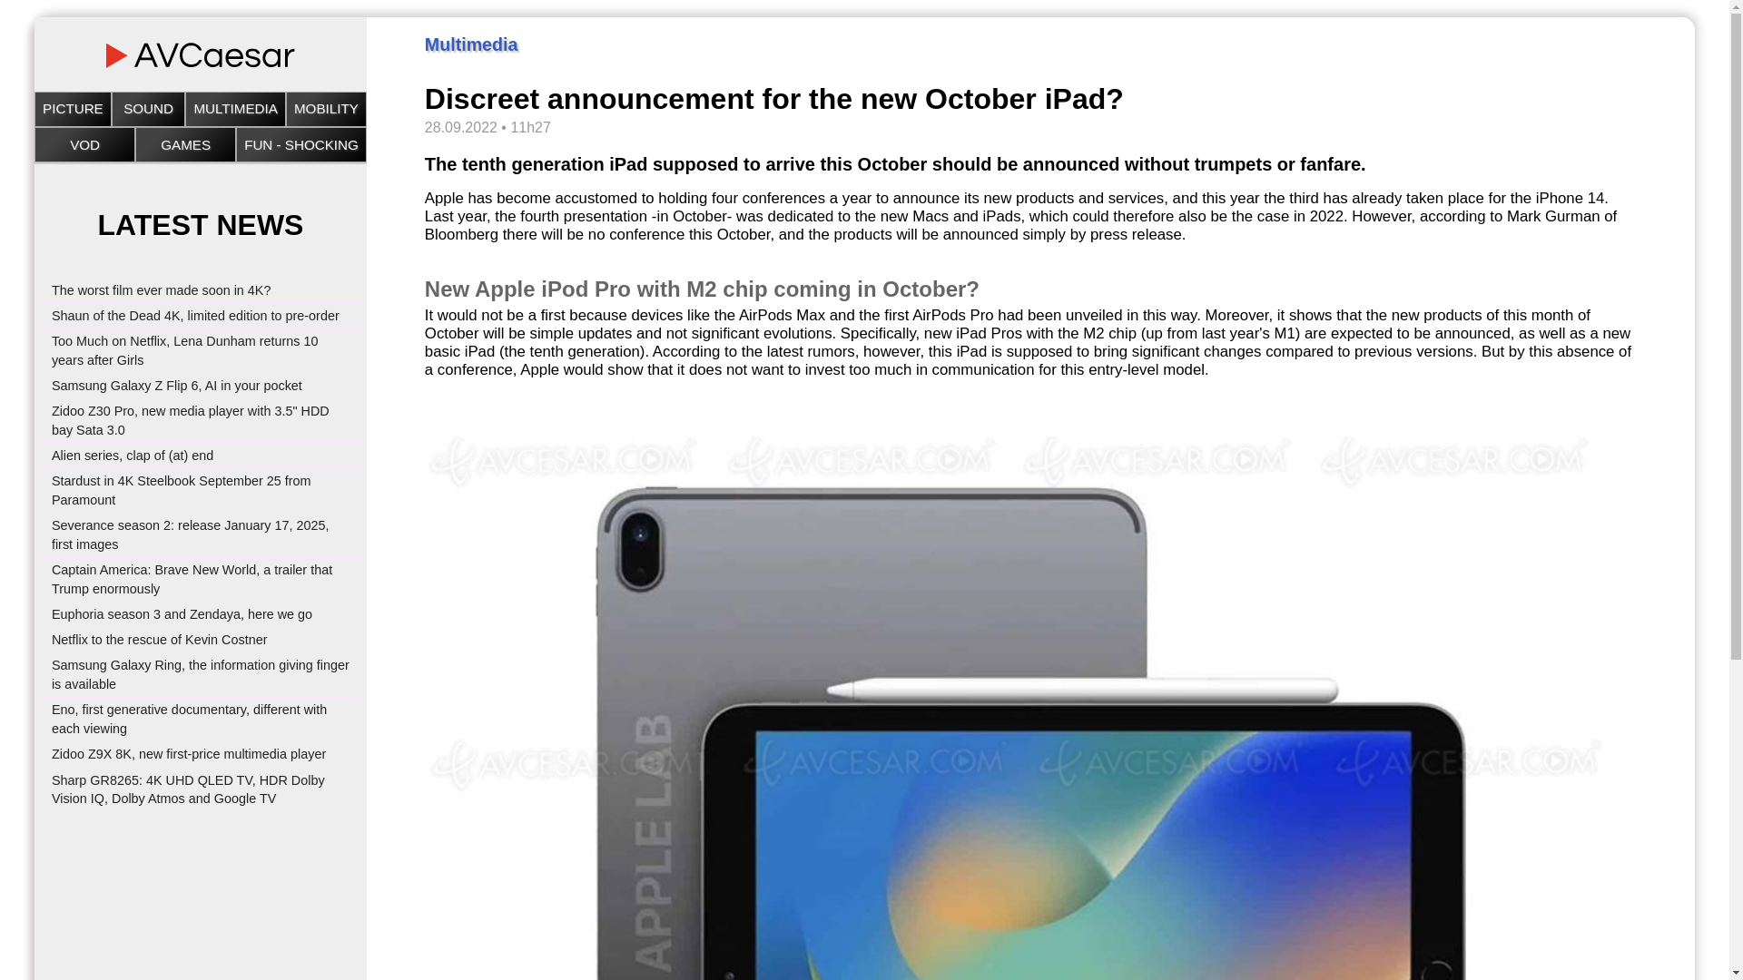  I want to click on The worst film ever made soon in 4K?, so click(162, 290).